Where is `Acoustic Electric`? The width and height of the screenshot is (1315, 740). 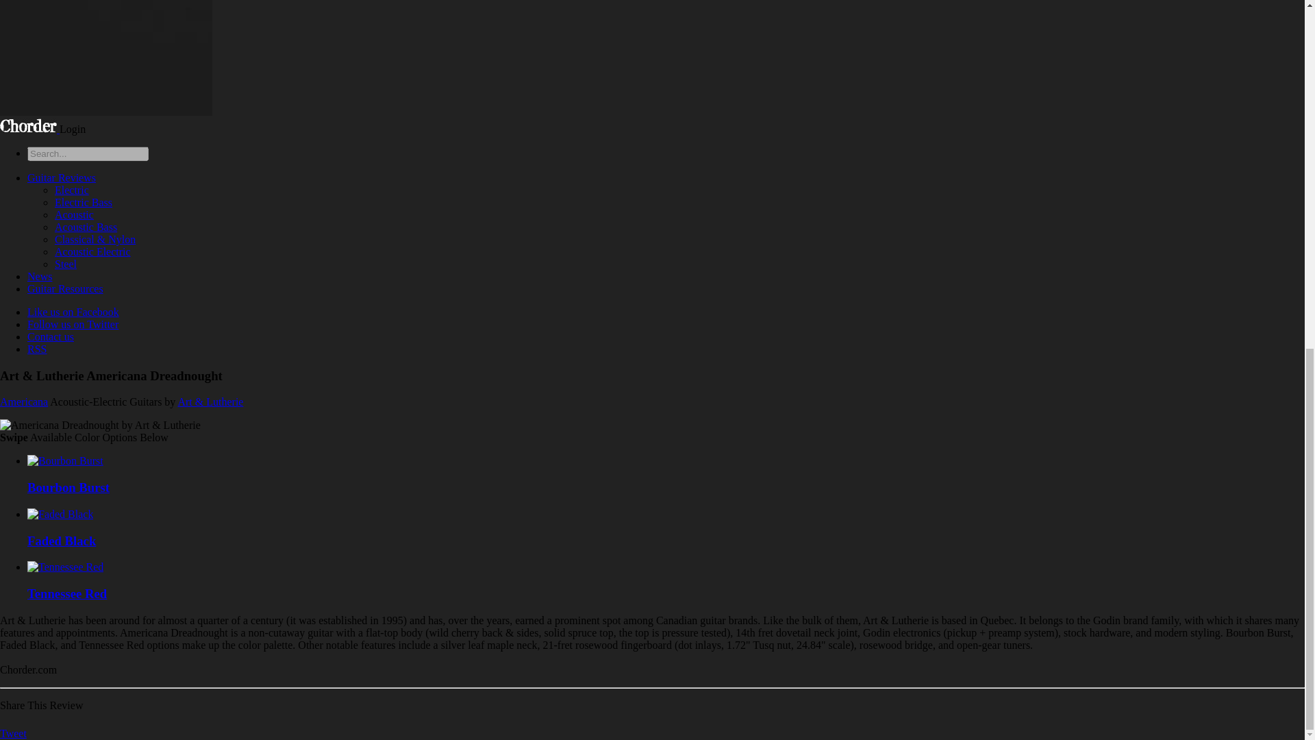 Acoustic Electric is located at coordinates (92, 251).